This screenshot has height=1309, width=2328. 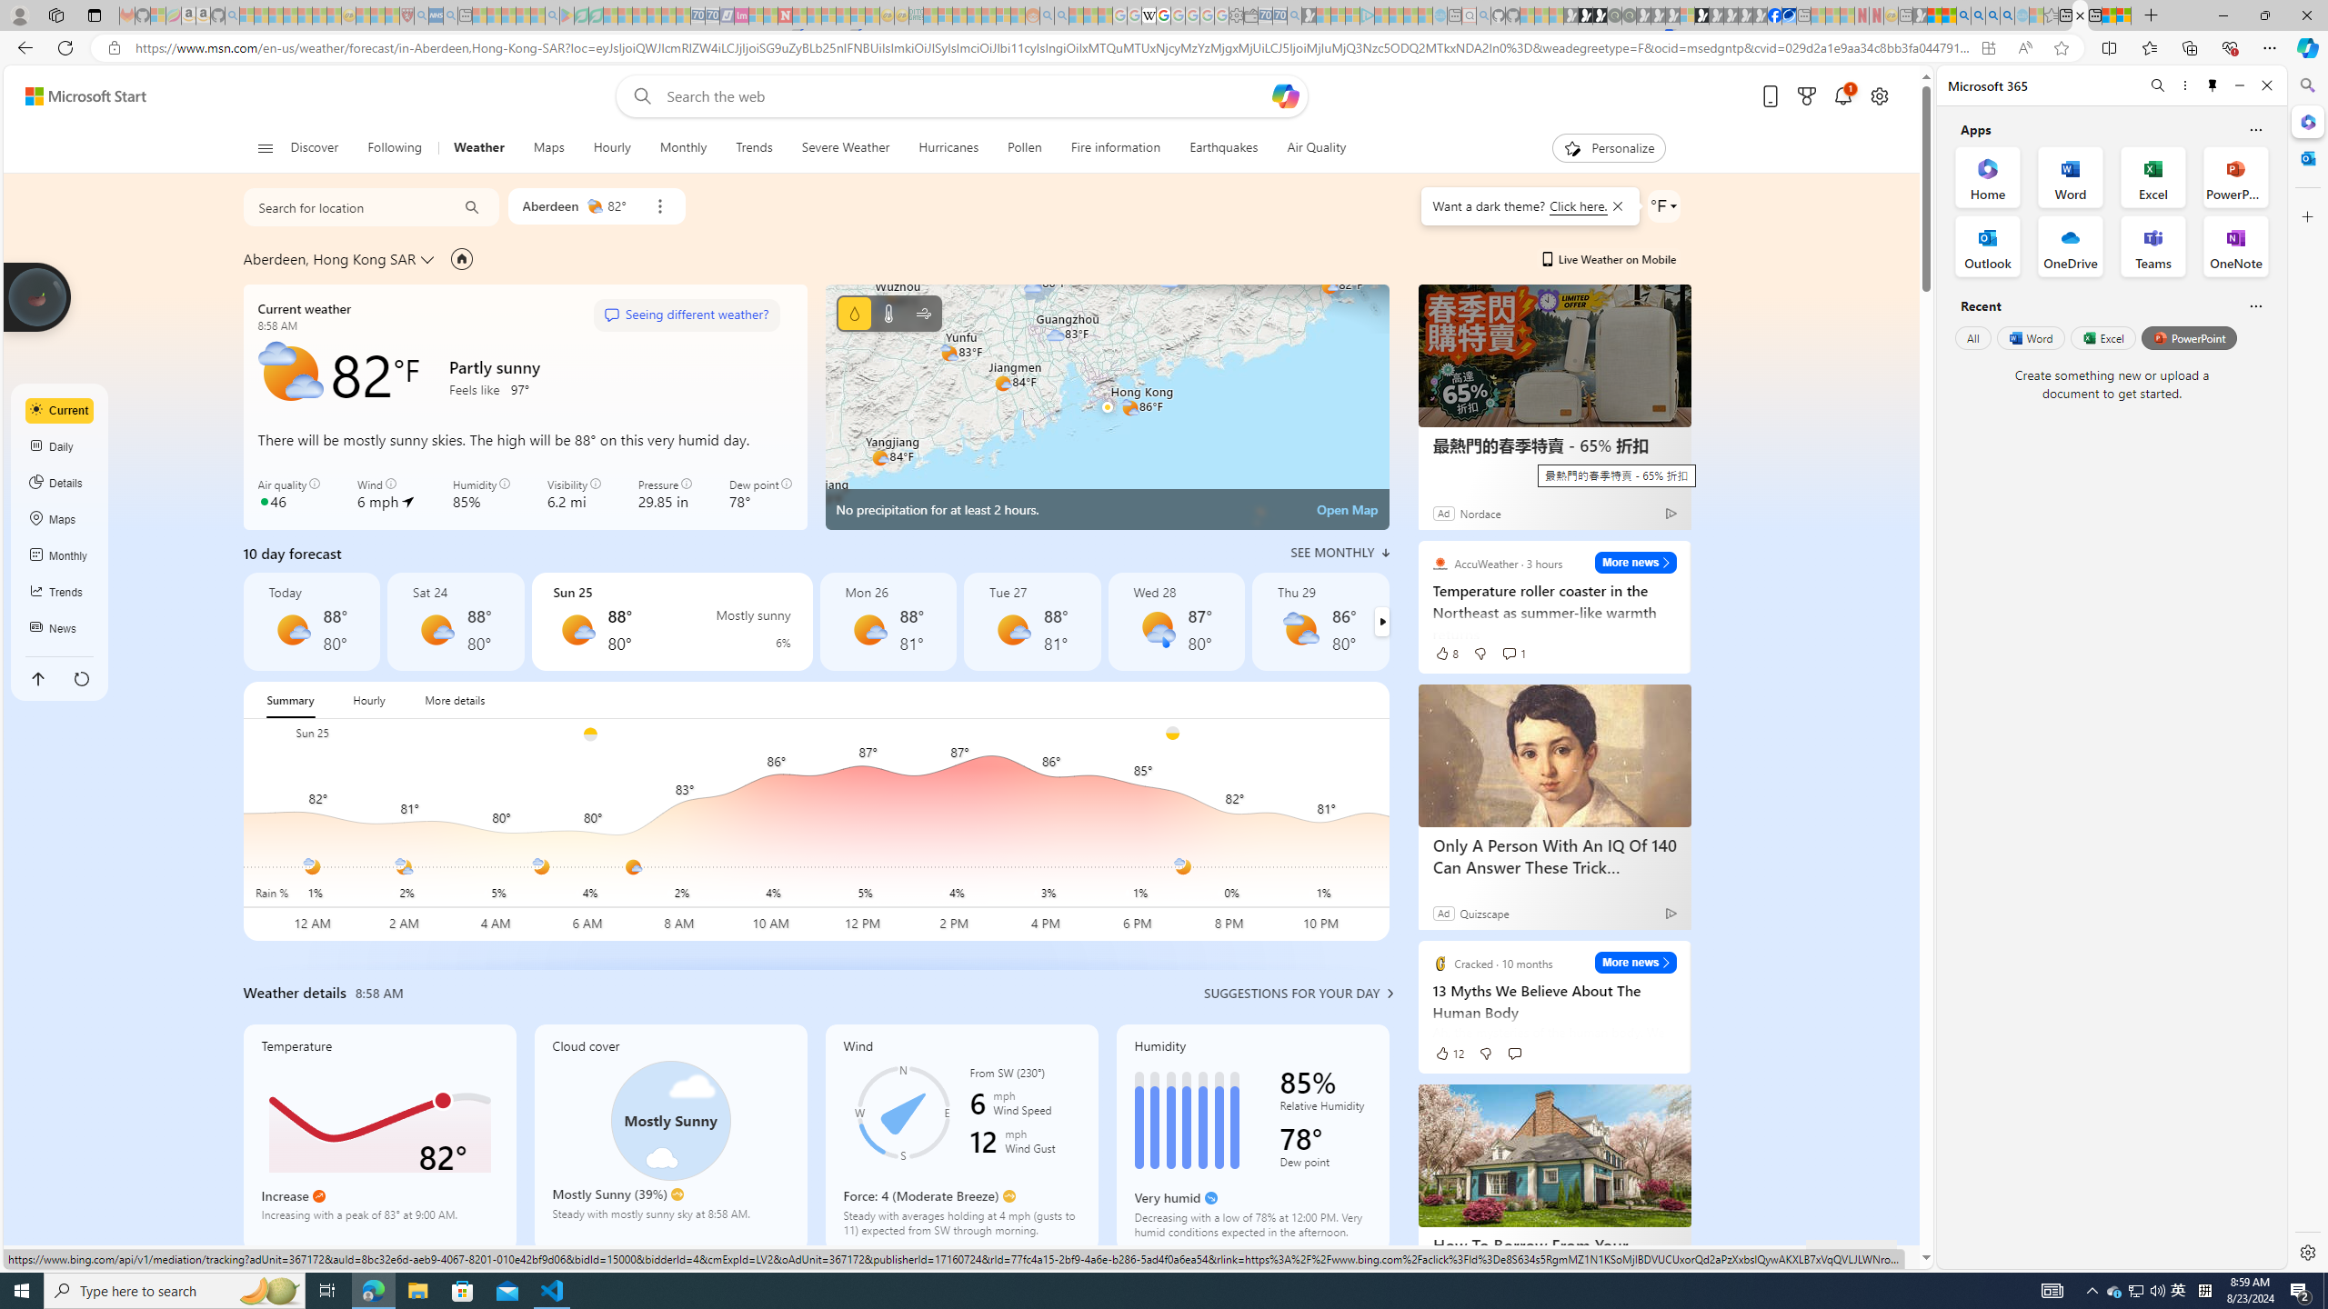 What do you see at coordinates (1617, 205) in the screenshot?
I see `Class: BubbleMessageCloseIcon-DS-EntryPoint1-1` at bounding box center [1617, 205].